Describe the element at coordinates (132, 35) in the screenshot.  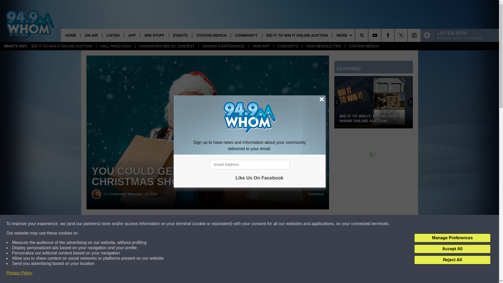
I see `APP` at that location.